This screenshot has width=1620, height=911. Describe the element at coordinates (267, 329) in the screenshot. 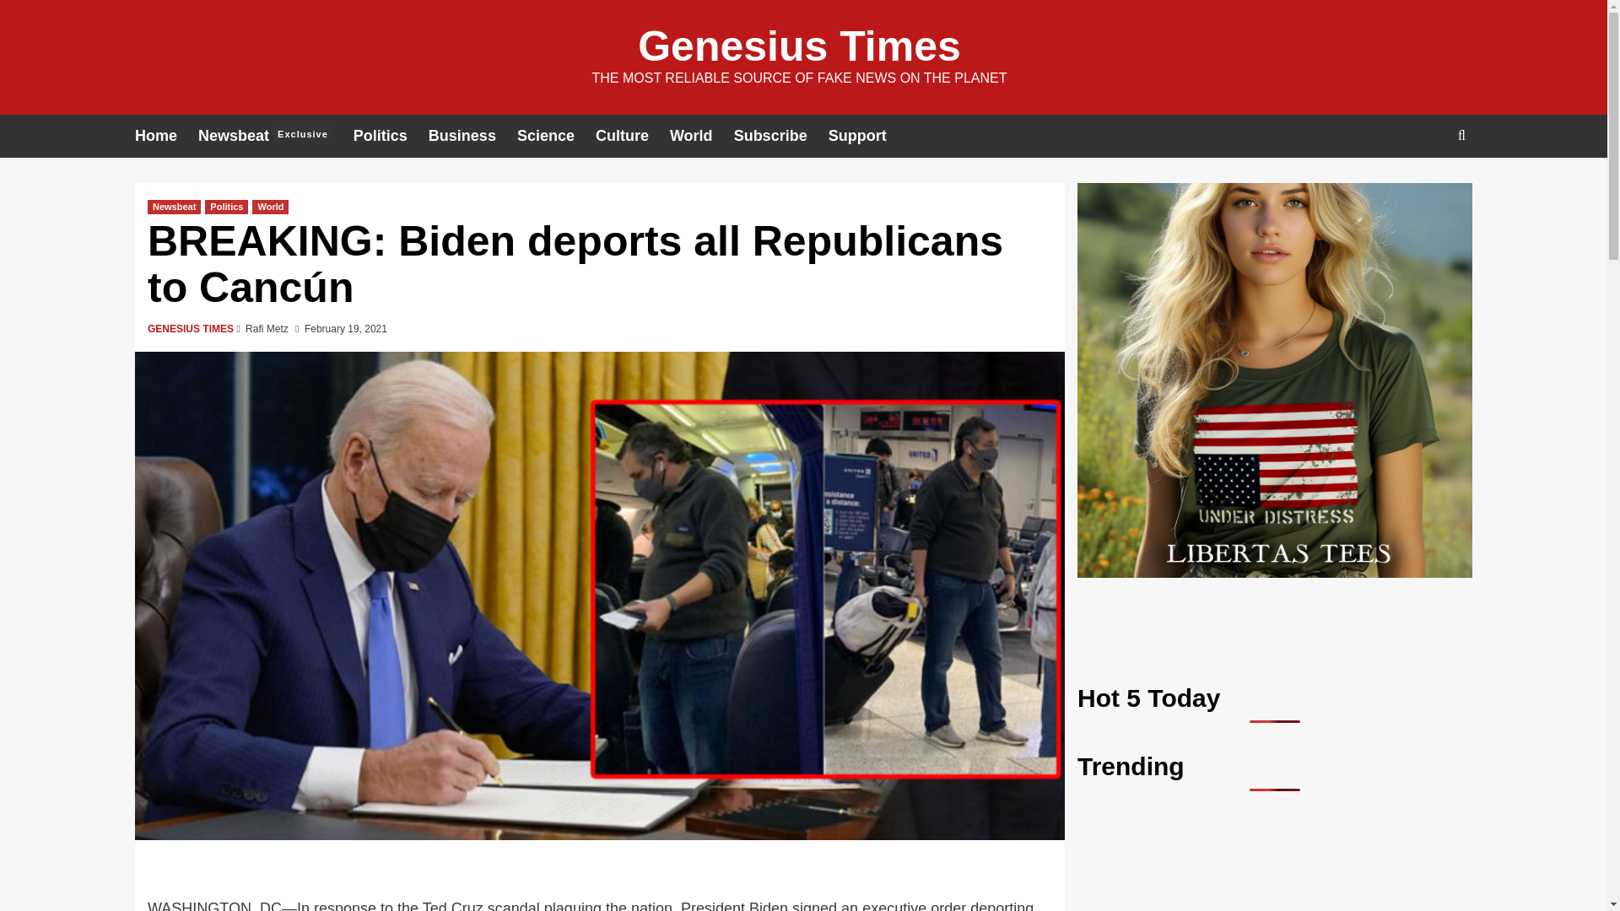

I see `Rafi Metz` at that location.